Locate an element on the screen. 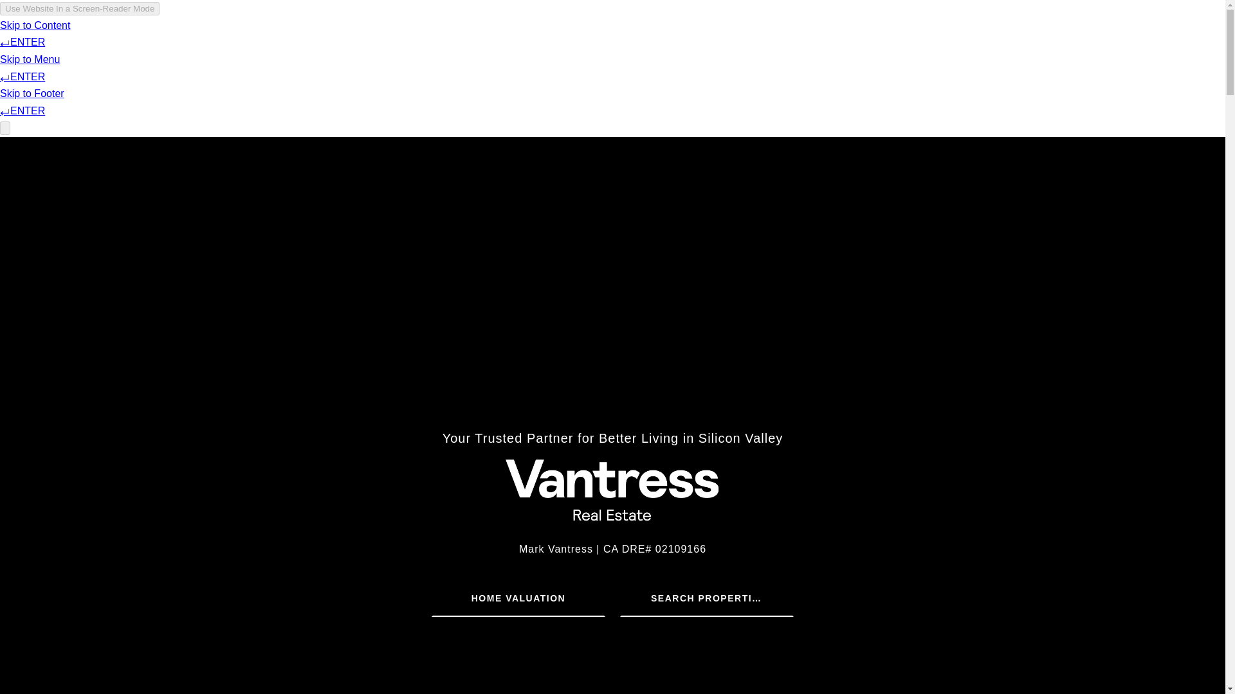 This screenshot has height=694, width=1235. HOME SEARCH is located at coordinates (794, 48).